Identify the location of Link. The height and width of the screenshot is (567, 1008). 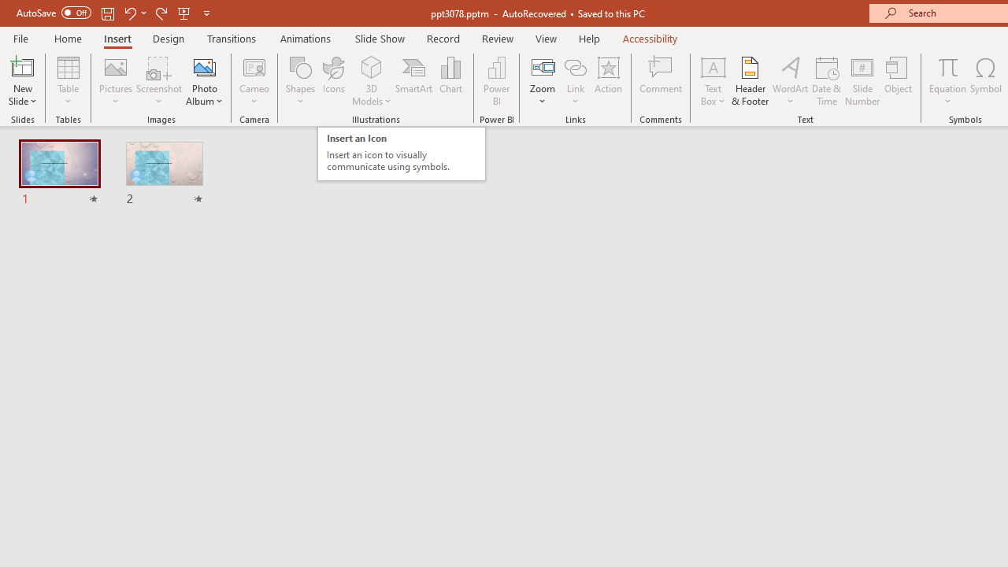
(576, 80).